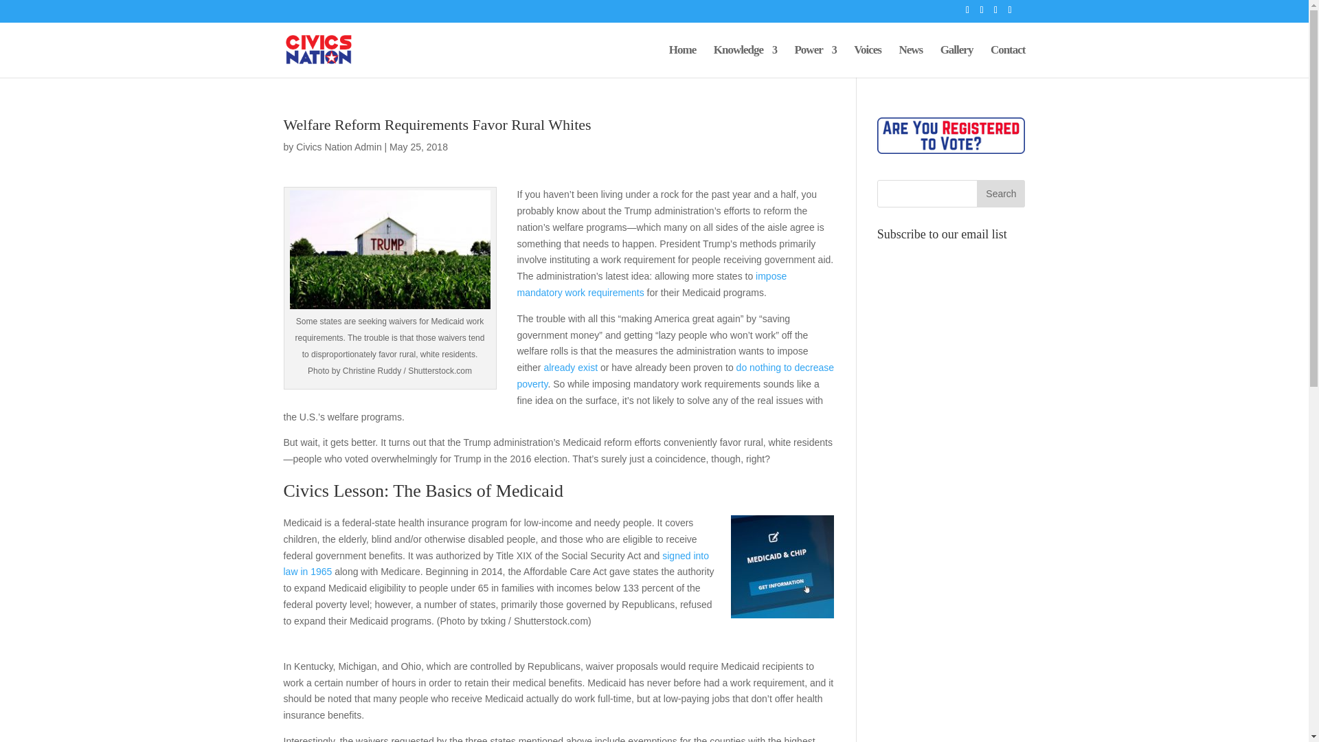 The image size is (1319, 742). What do you see at coordinates (339, 147) in the screenshot?
I see `Posts by Civics Nation Admin` at bounding box center [339, 147].